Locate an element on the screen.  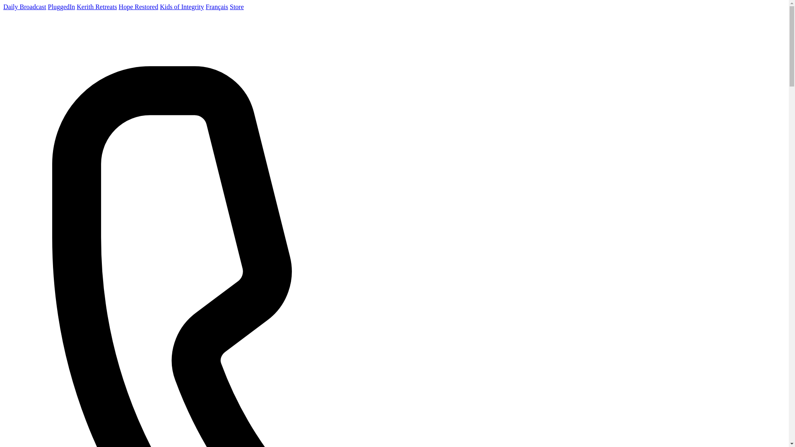
Kids of Integrity is located at coordinates (182, 7).